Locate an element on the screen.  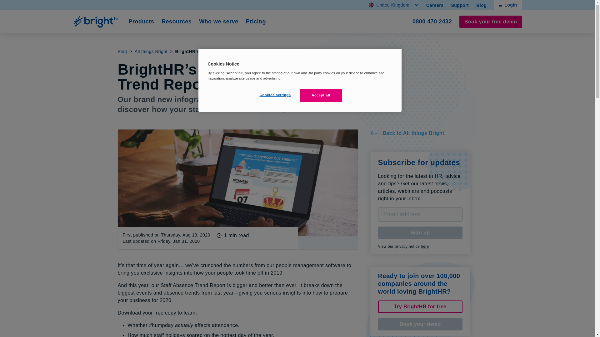
Pricing is located at coordinates (434, 5).